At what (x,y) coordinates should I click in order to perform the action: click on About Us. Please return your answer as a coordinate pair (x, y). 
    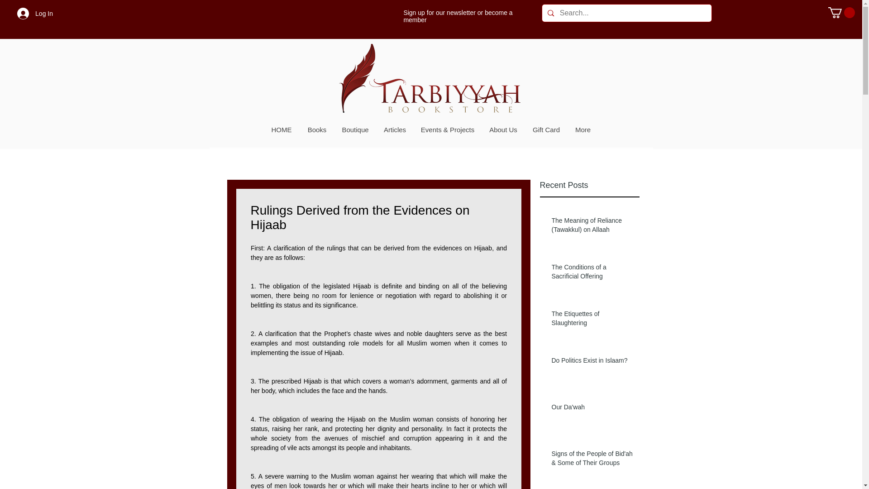
    Looking at the image, I should click on (503, 130).